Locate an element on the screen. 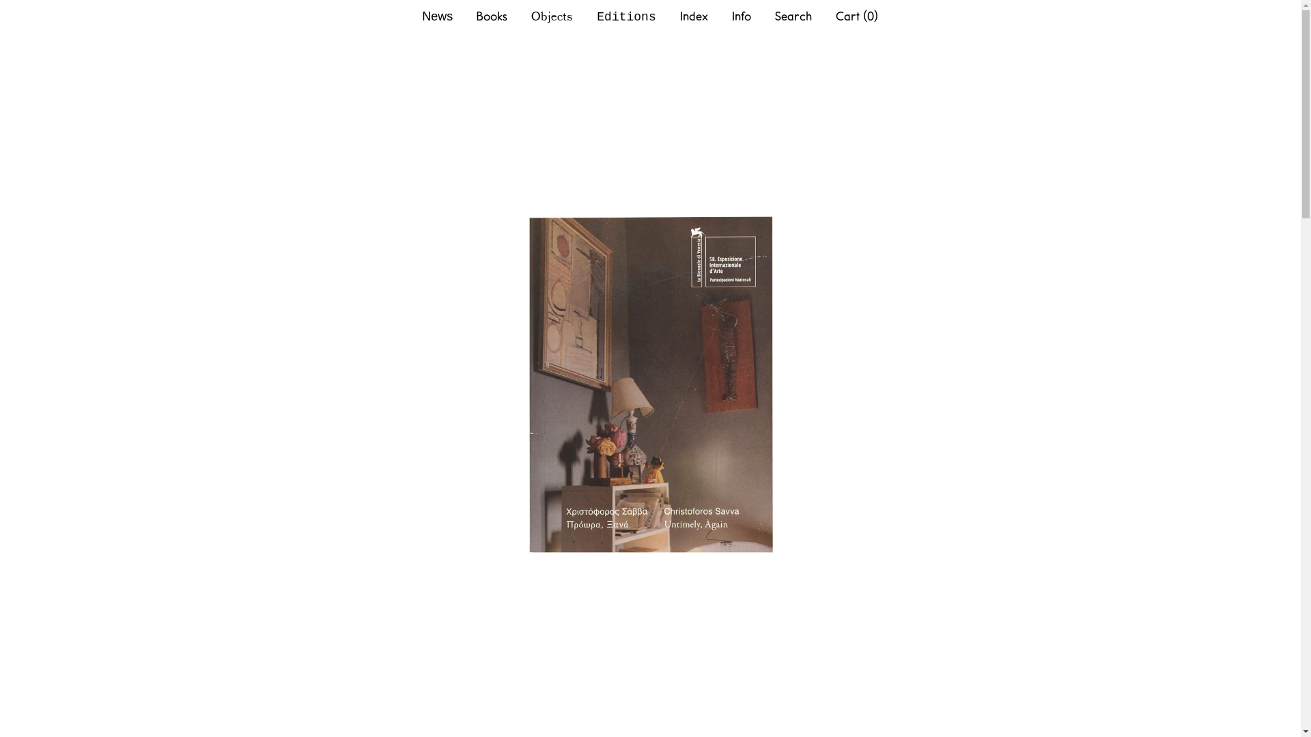  Editions is located at coordinates (625, 17).